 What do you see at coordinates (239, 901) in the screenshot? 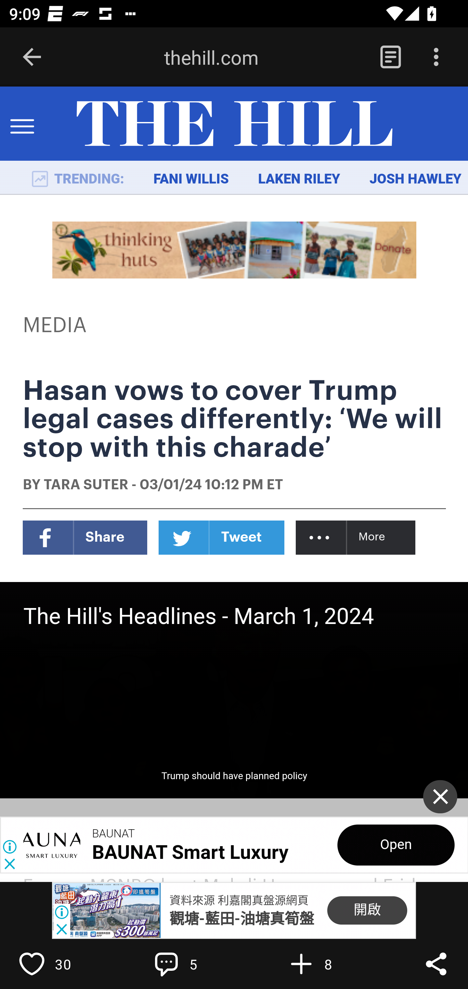
I see `資料來源 利嘉閣真盤源網頁` at bounding box center [239, 901].